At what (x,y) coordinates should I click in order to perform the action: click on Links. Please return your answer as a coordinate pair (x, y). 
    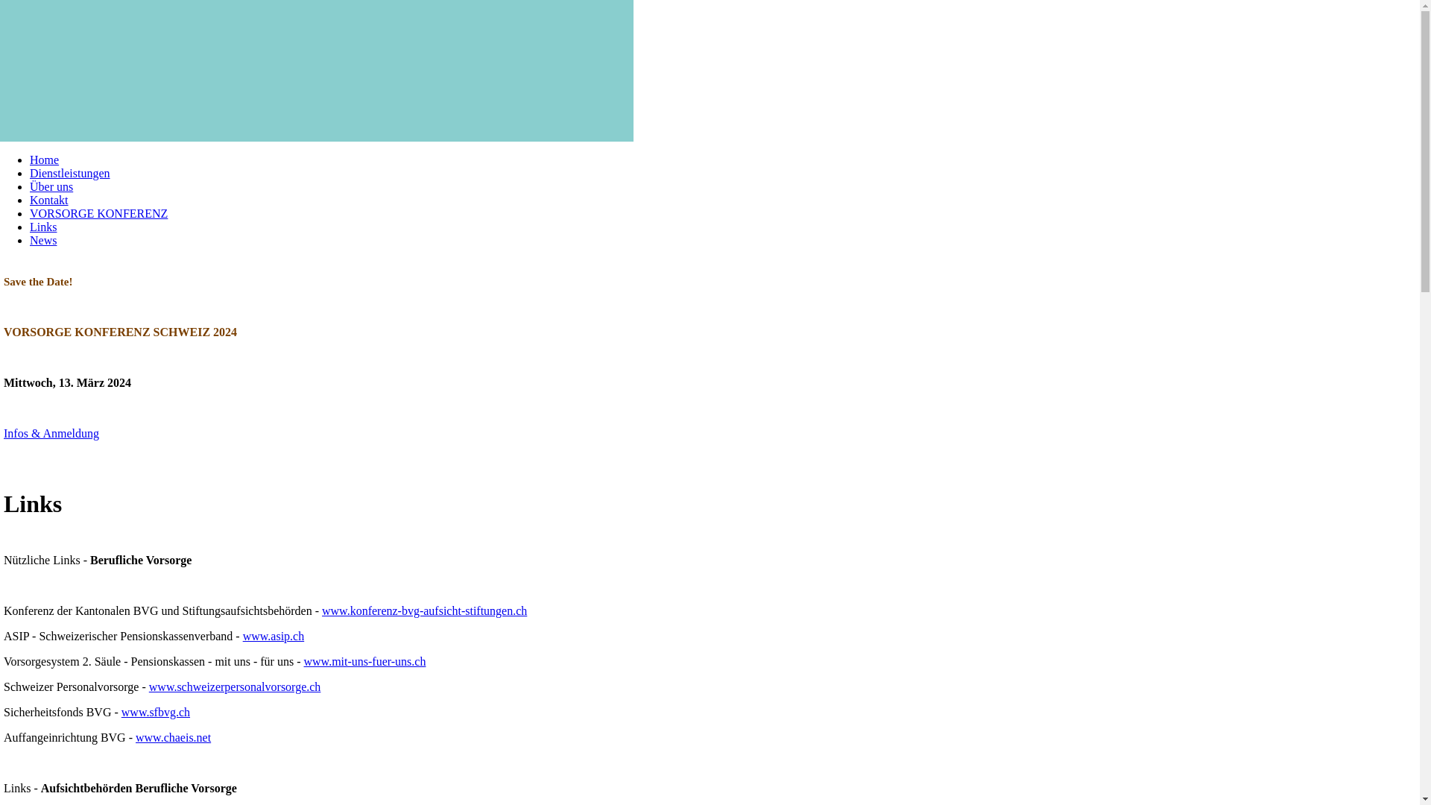
    Looking at the image, I should click on (43, 227).